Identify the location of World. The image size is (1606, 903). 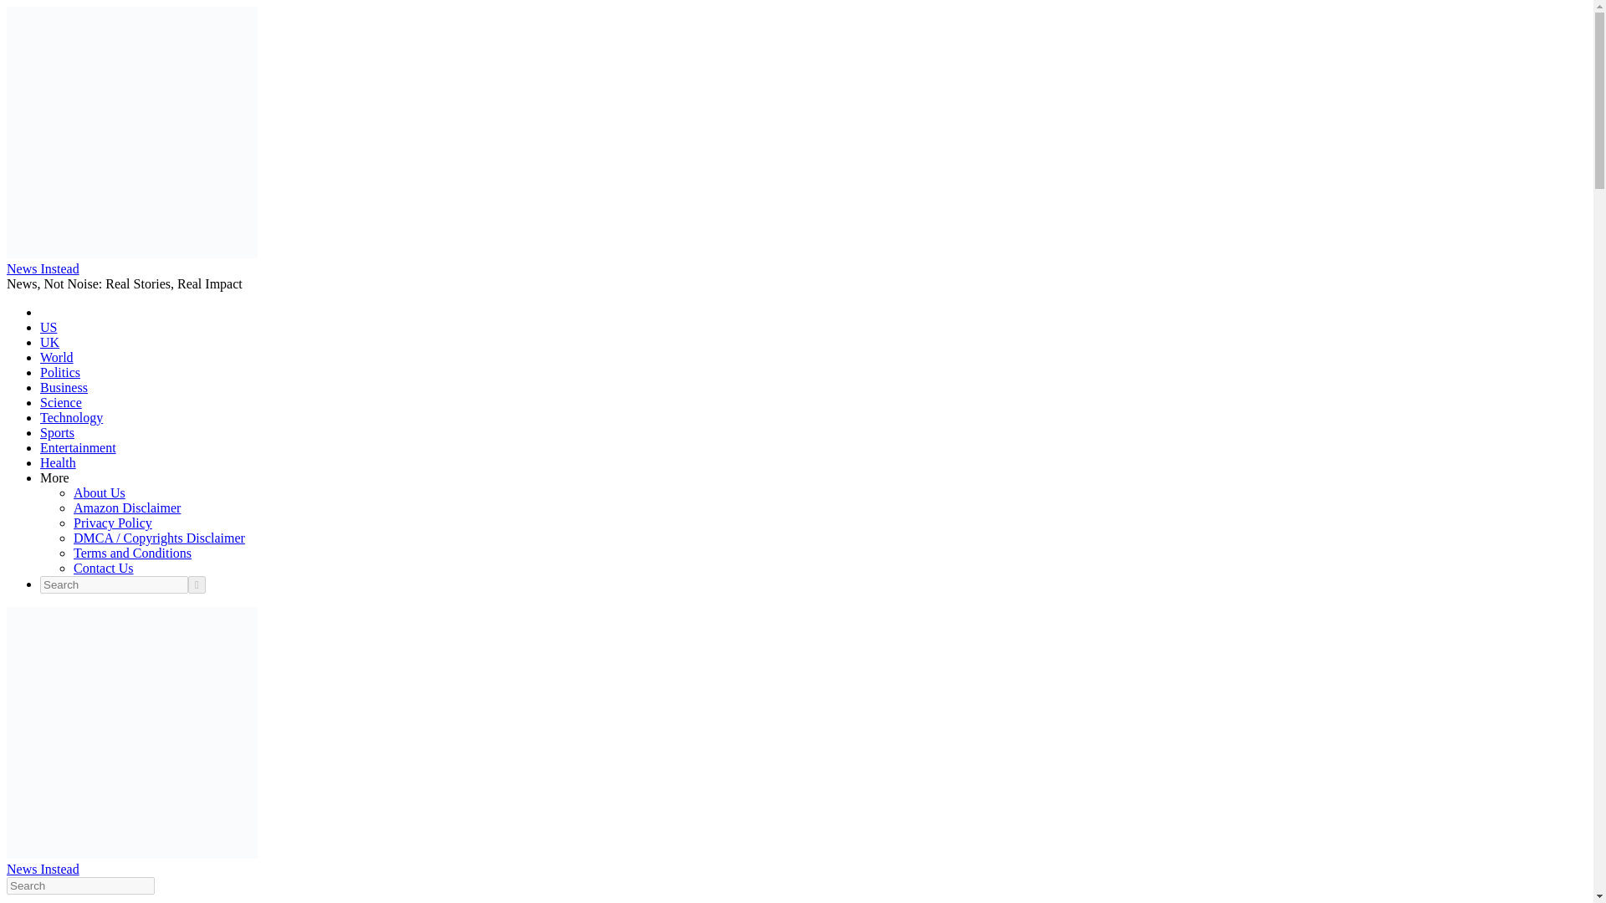
(57, 358).